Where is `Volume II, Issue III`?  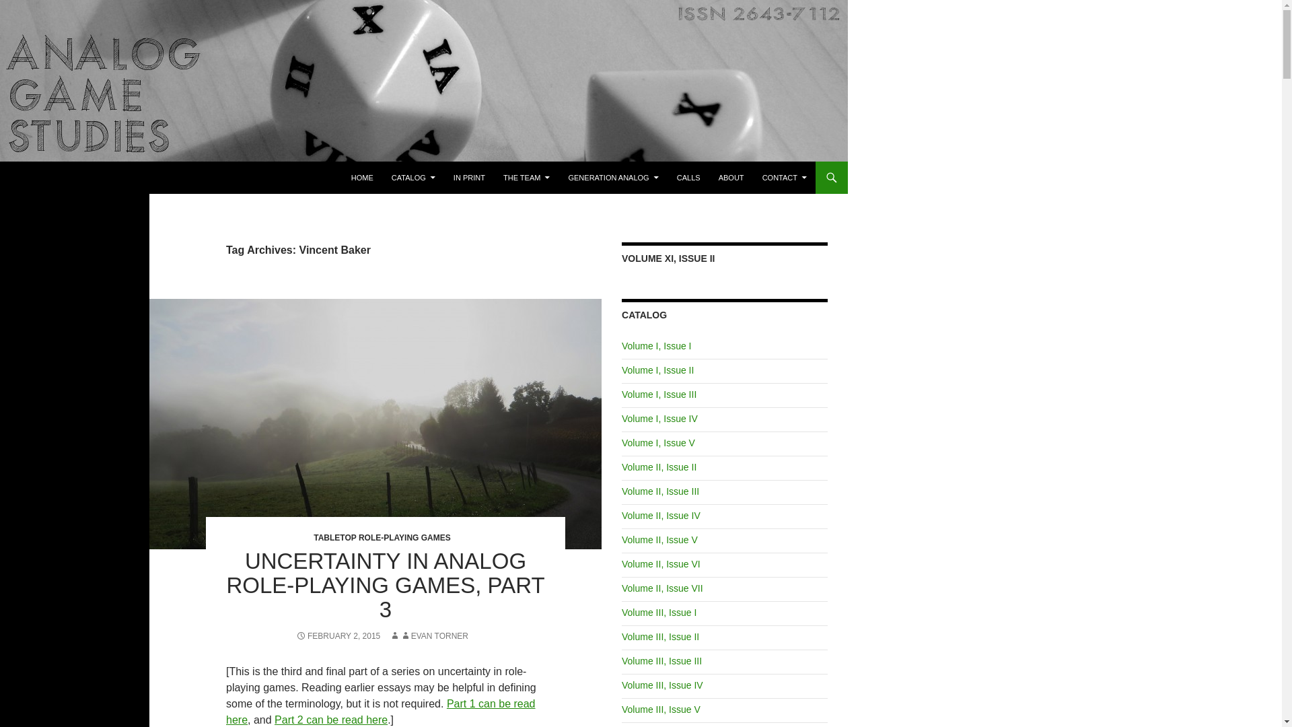 Volume II, Issue III is located at coordinates (659, 491).